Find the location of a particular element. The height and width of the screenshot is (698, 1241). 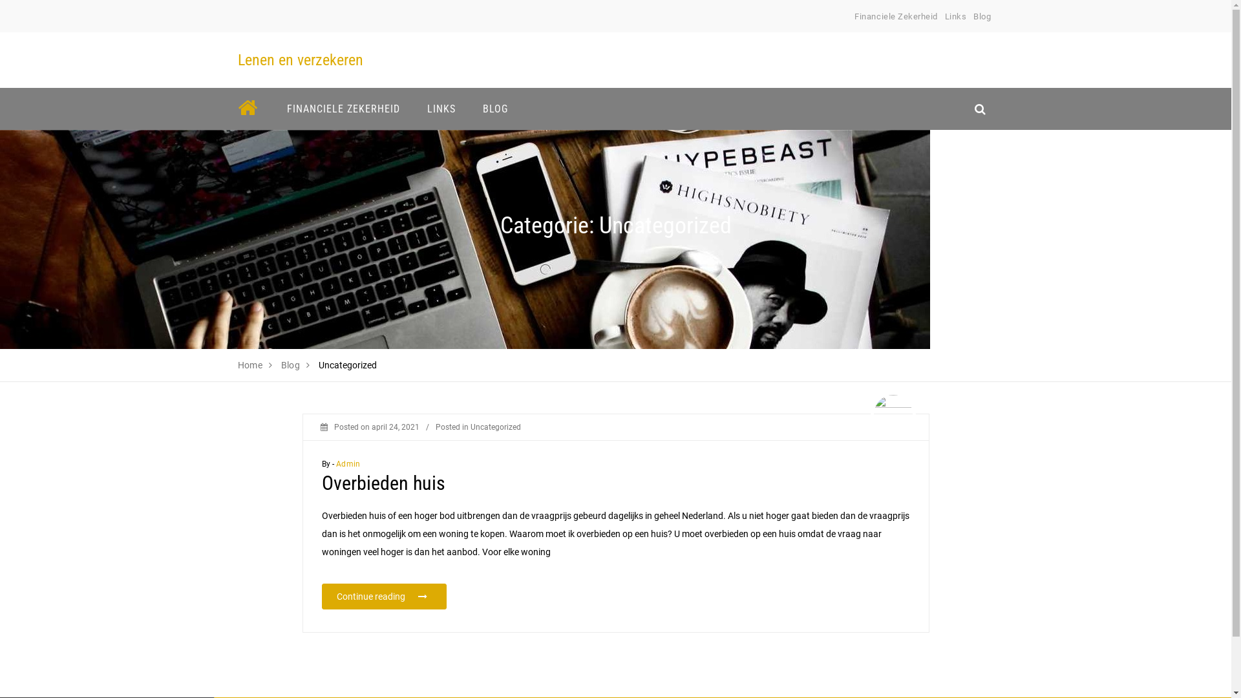

Financiele Zekerheid is located at coordinates (896, 17).